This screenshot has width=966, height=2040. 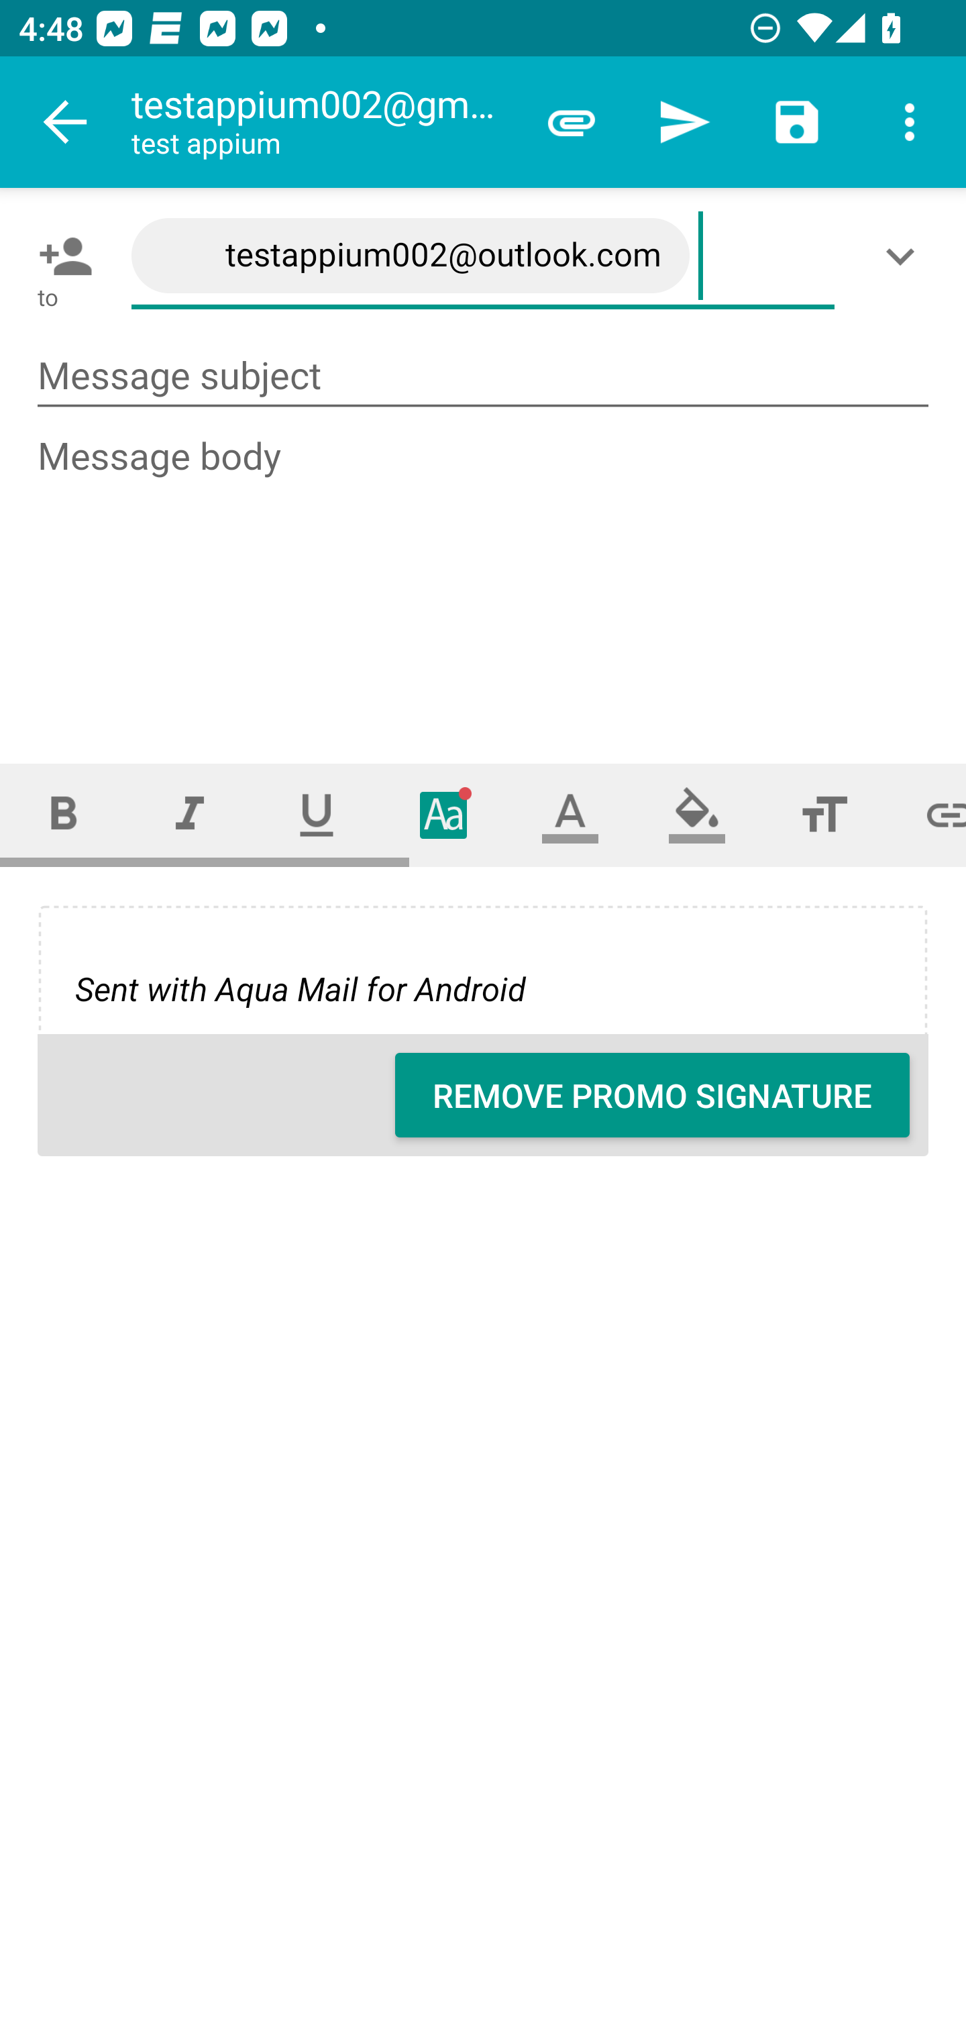 I want to click on Save, so click(x=797, y=122).